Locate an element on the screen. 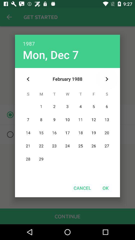 This screenshot has width=135, height=240. turn off the item above the mon, dec 7 item is located at coordinates (67, 41).